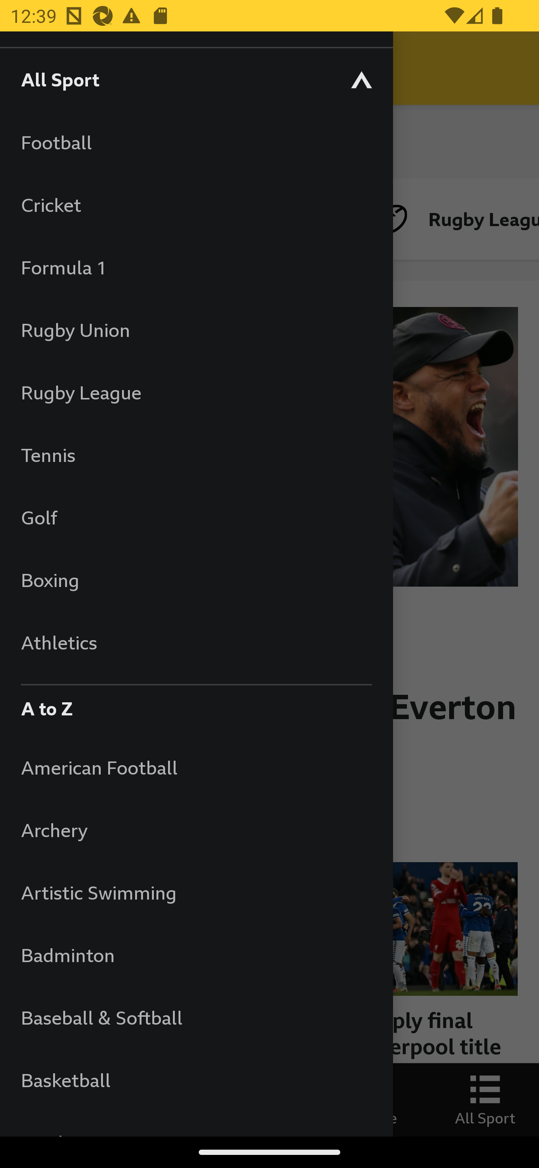  Describe the element at coordinates (196, 204) in the screenshot. I see `Cricket` at that location.